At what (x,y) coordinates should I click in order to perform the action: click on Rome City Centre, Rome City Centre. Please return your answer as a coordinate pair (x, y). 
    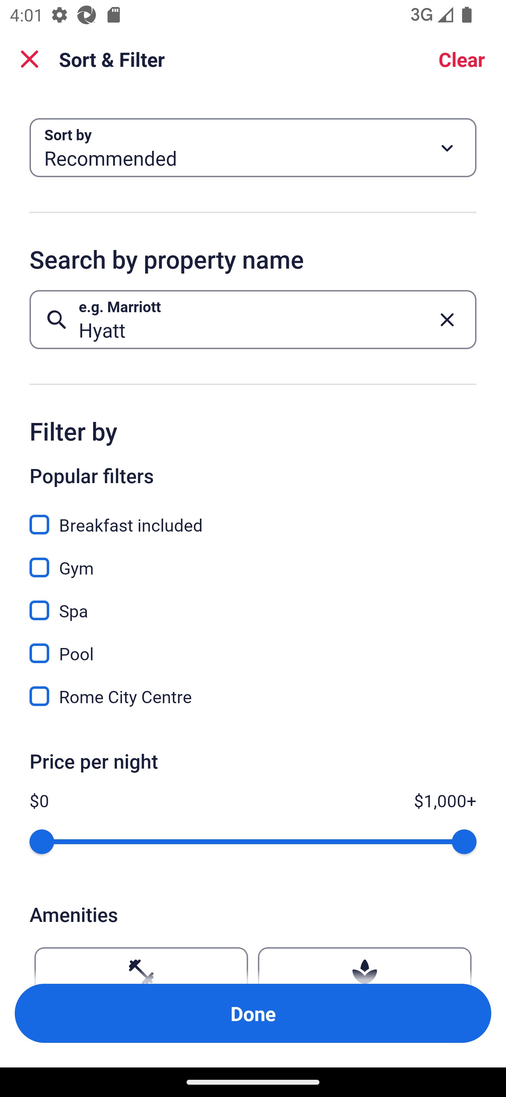
    Looking at the image, I should click on (253, 696).